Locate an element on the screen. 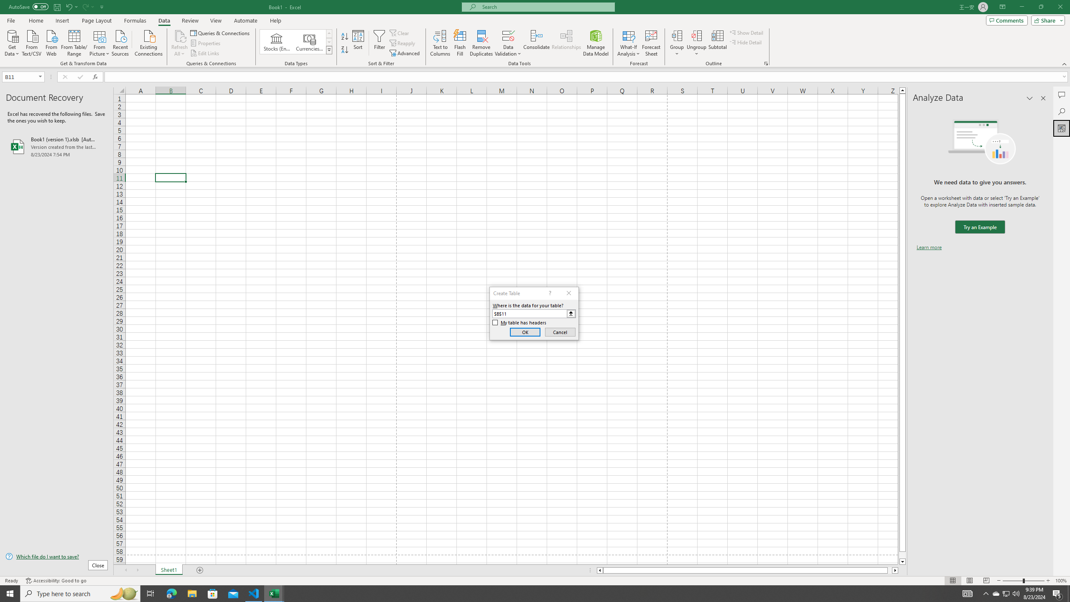  Existing Connections is located at coordinates (149, 42).